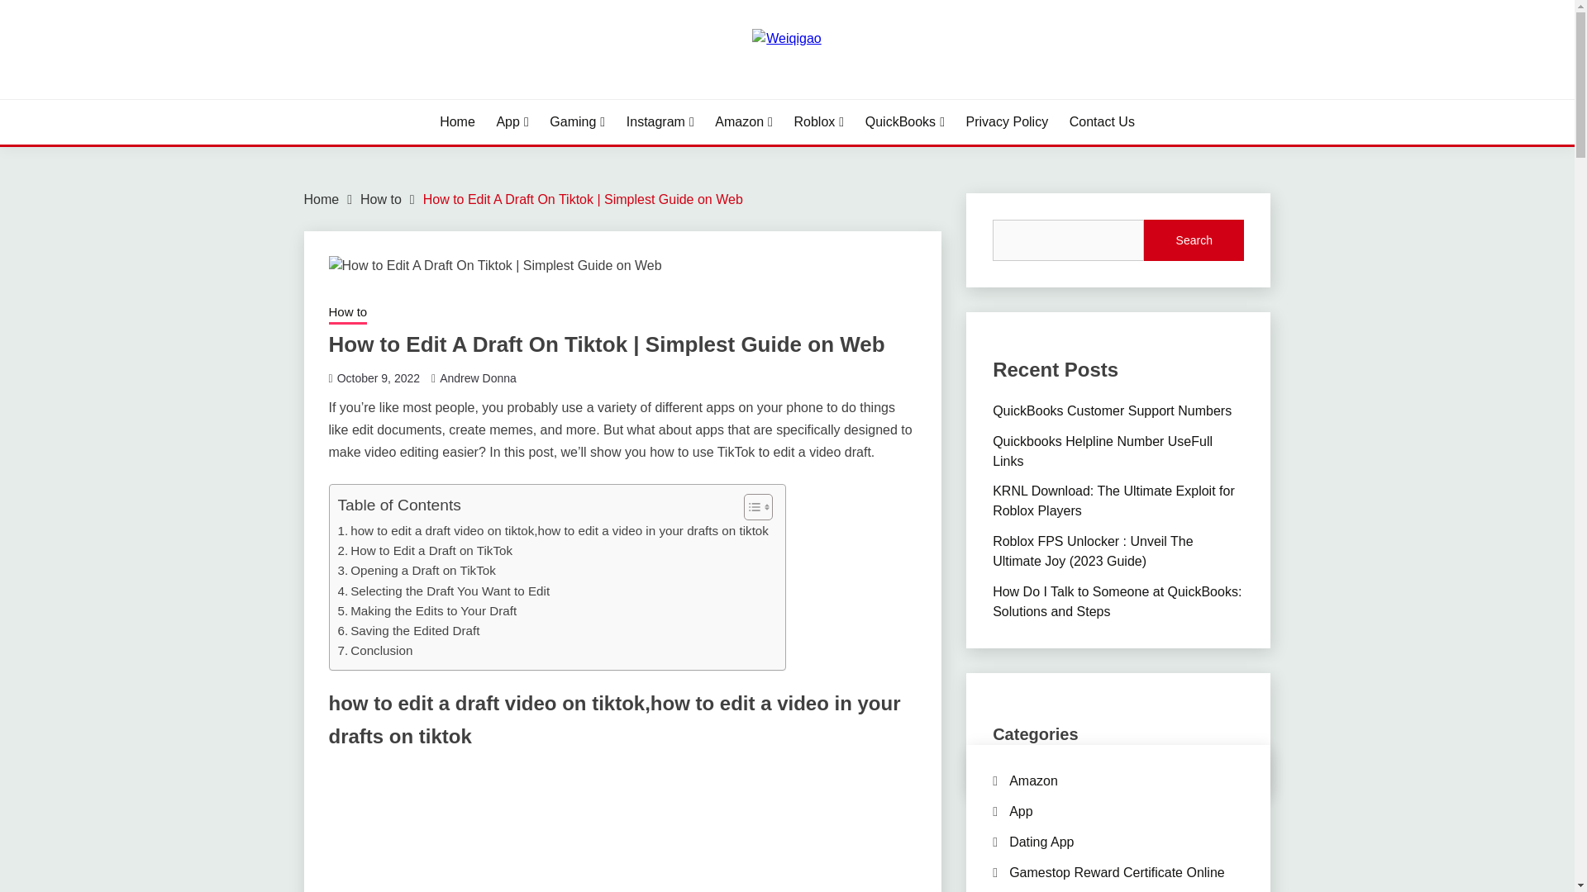 The width and height of the screenshot is (1587, 892). What do you see at coordinates (1102, 122) in the screenshot?
I see `Andrew Donna` at bounding box center [1102, 122].